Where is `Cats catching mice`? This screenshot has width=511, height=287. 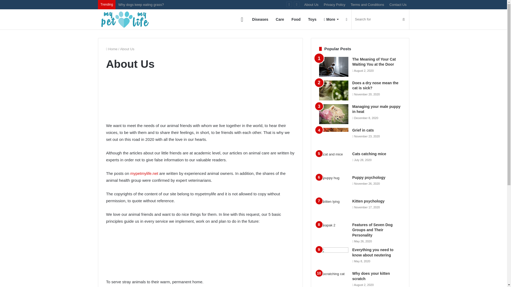 Cats catching mice is located at coordinates (369, 154).